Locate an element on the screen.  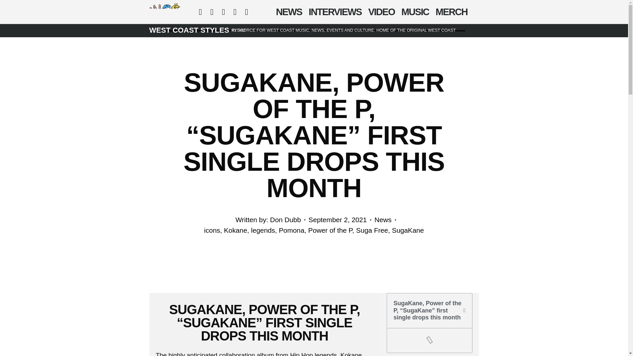
INTERVIEWS is located at coordinates (335, 12).